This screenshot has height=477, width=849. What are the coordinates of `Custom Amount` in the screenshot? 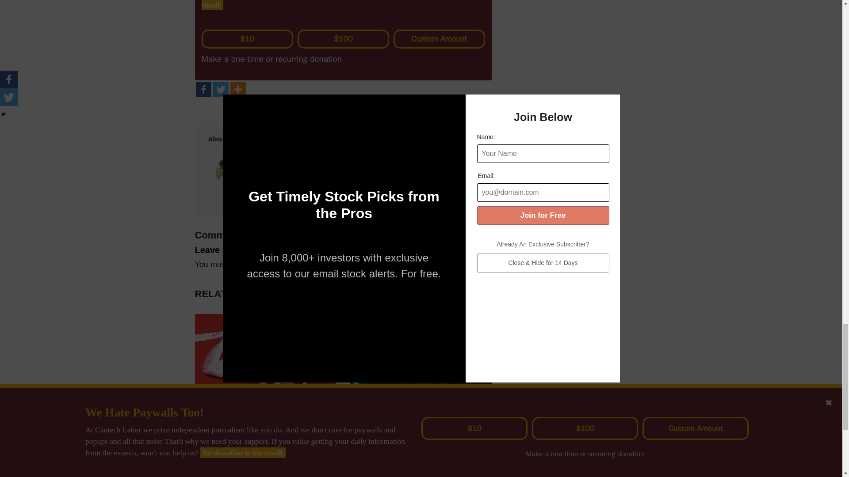 It's located at (439, 39).